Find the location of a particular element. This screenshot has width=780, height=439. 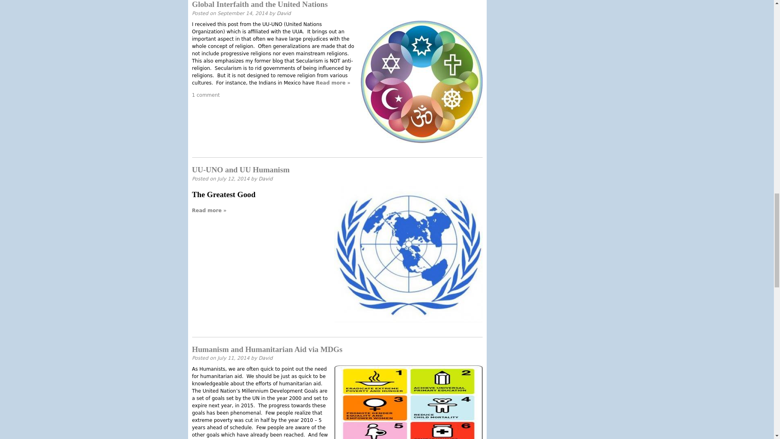

Interfaith is located at coordinates (422, 82).